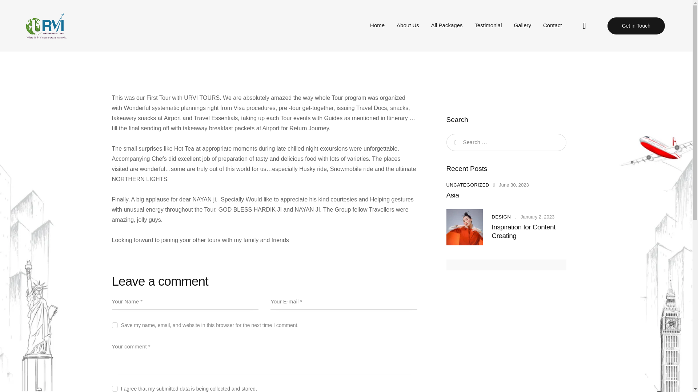 This screenshot has width=698, height=392. What do you see at coordinates (488, 26) in the screenshot?
I see `Testimonial` at bounding box center [488, 26].